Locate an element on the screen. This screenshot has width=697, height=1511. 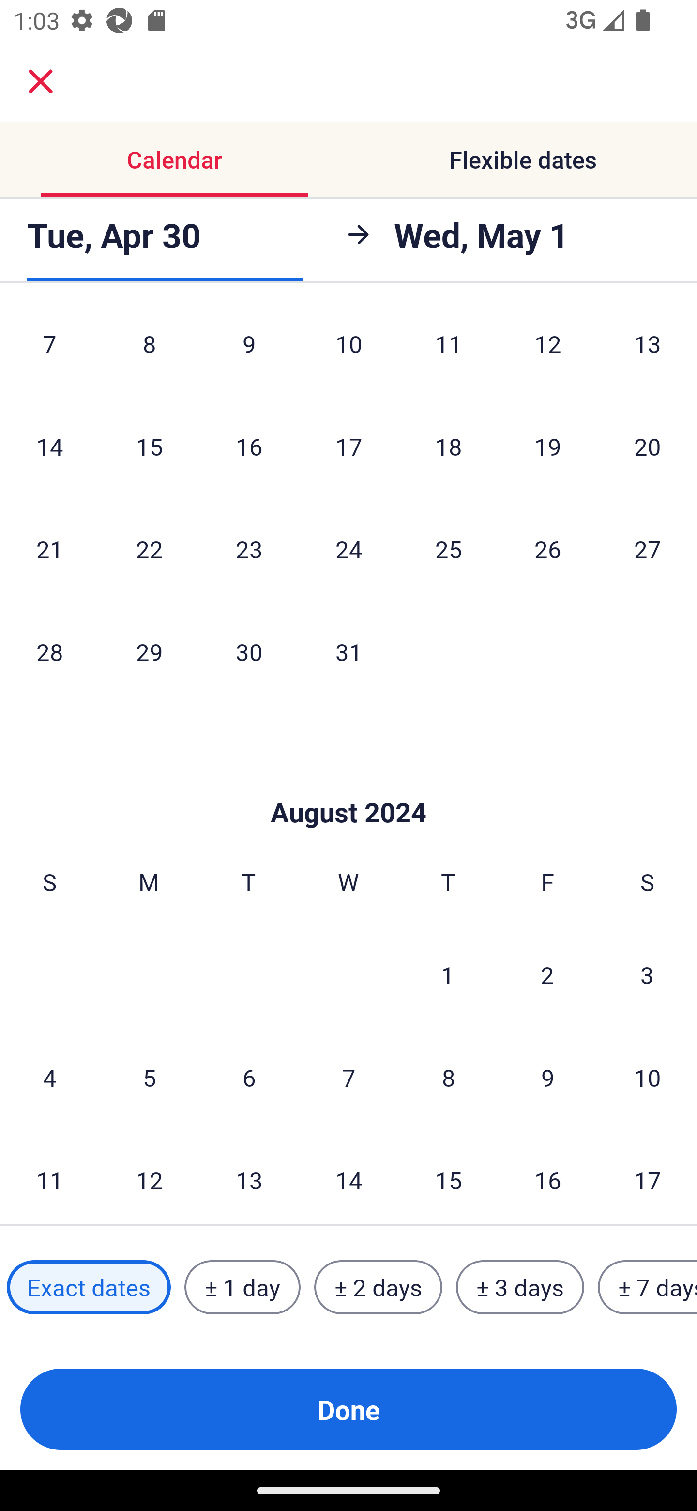
31 Wednesday, July 31, 2024 is located at coordinates (348, 651).